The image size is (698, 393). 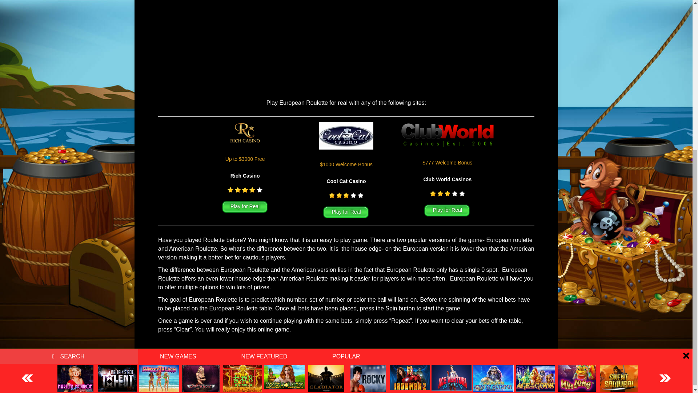 I want to click on About Us, so click(x=284, y=356).